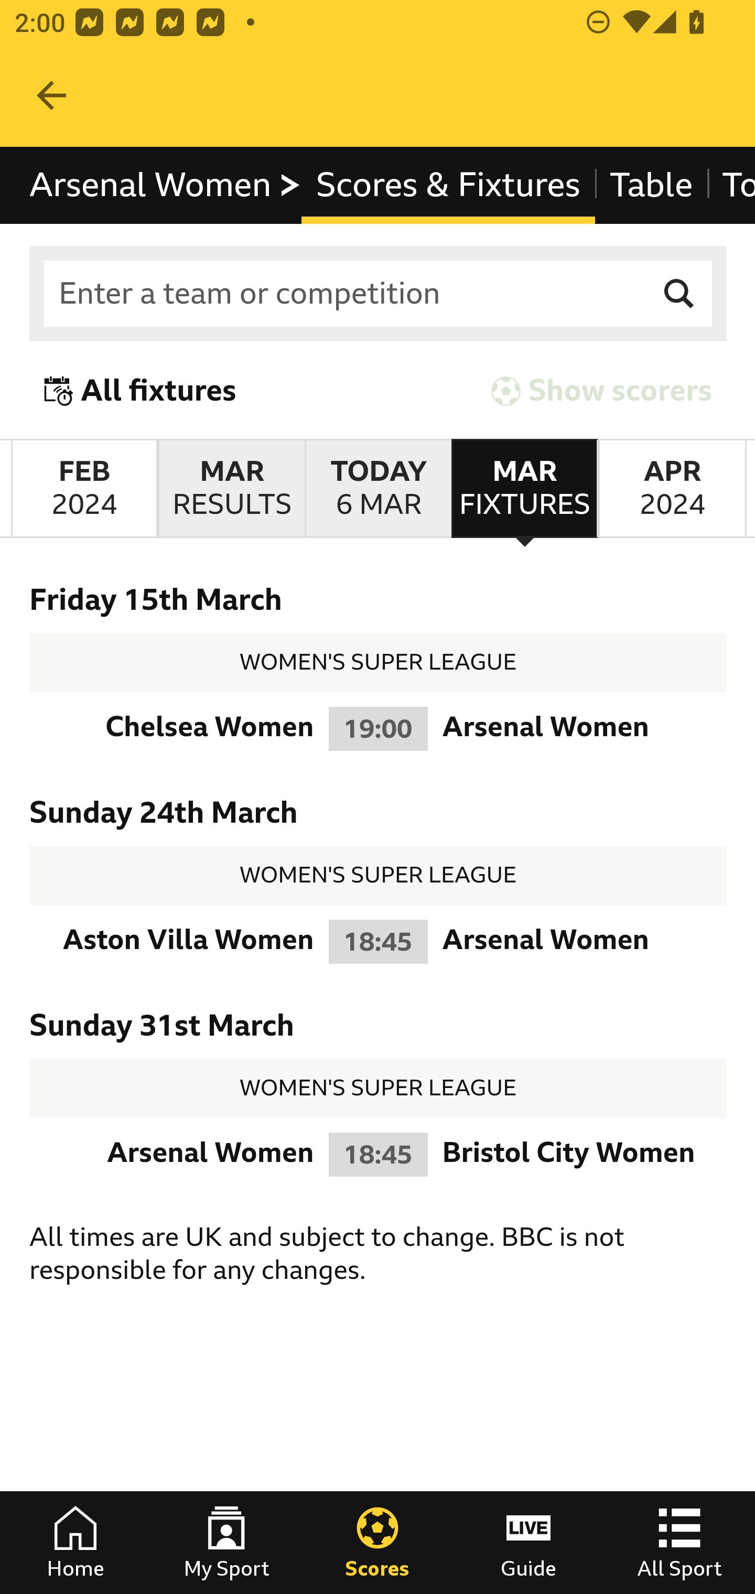 This screenshot has height=1594, width=755. I want to click on Table, so click(651, 185).